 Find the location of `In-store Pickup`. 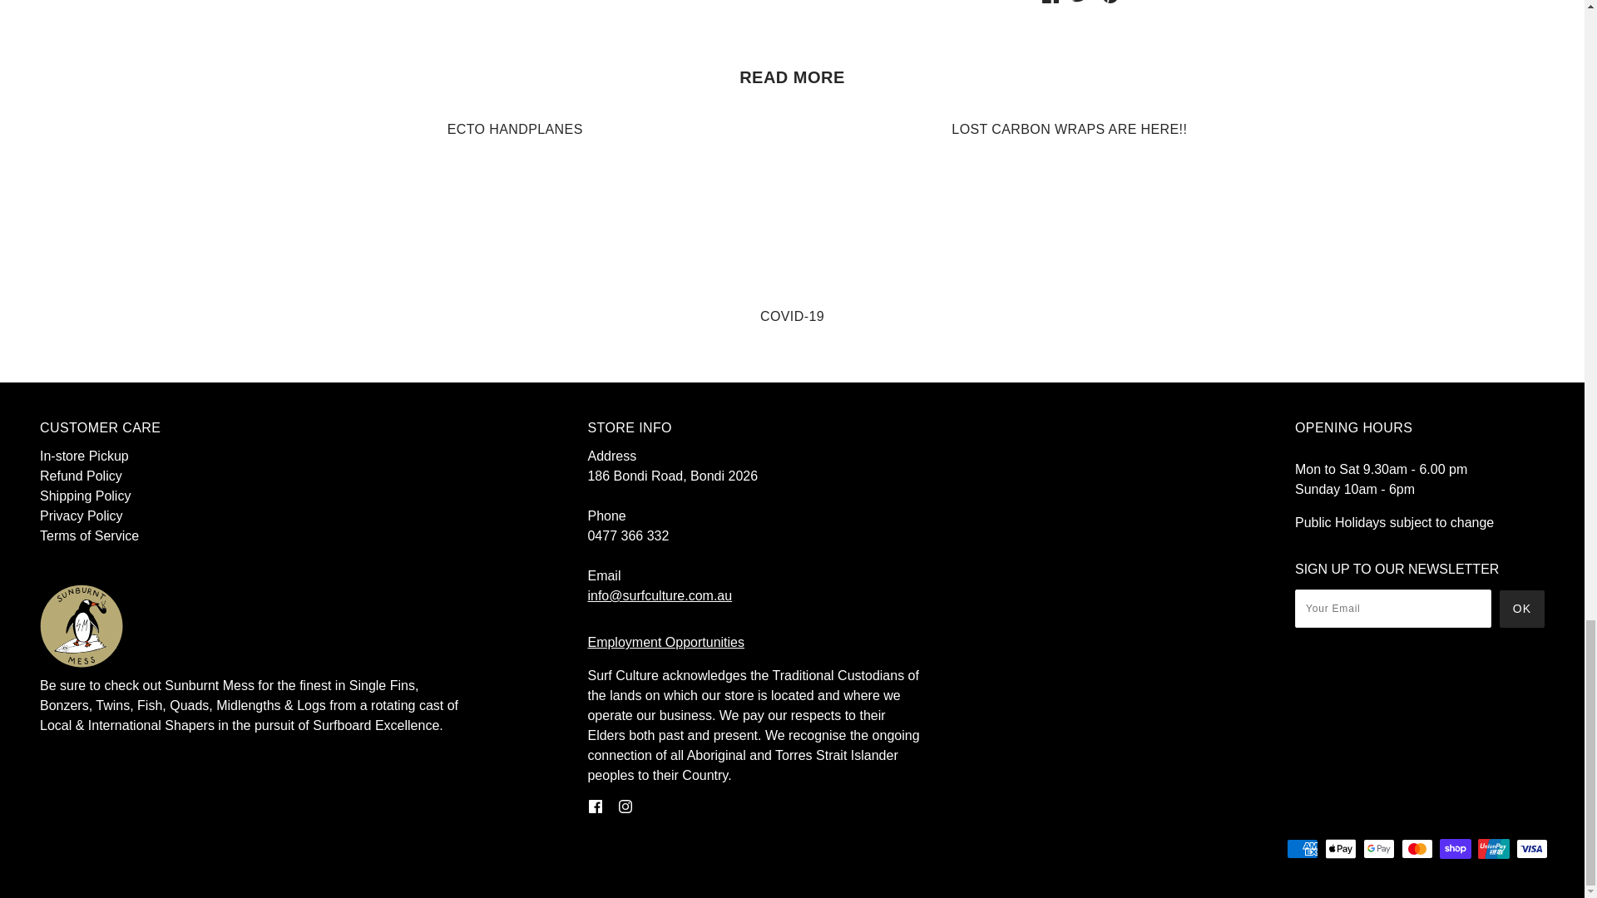

In-store Pickup is located at coordinates (85, 456).